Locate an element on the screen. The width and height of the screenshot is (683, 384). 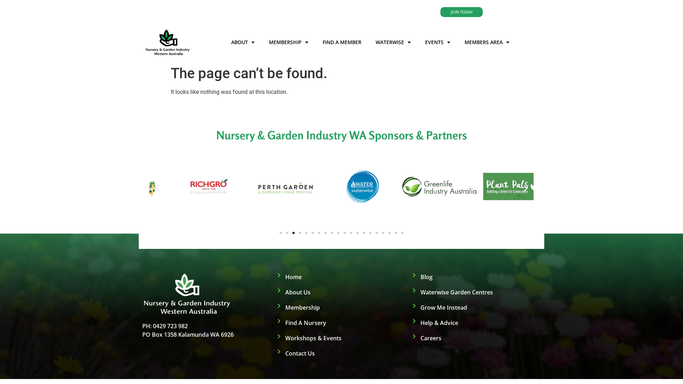
Blog is located at coordinates (477, 277).